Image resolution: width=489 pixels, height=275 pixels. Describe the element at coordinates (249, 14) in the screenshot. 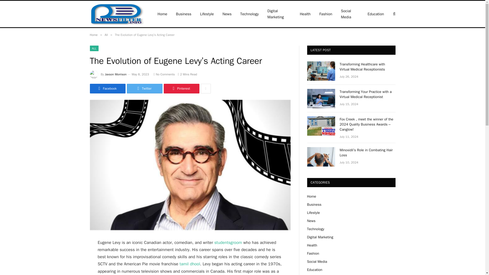

I see `Technology` at that location.